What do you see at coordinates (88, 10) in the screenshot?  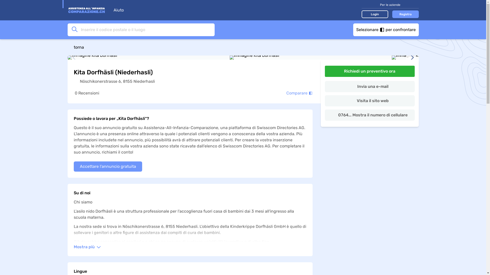 I see `Vai alla home page` at bounding box center [88, 10].